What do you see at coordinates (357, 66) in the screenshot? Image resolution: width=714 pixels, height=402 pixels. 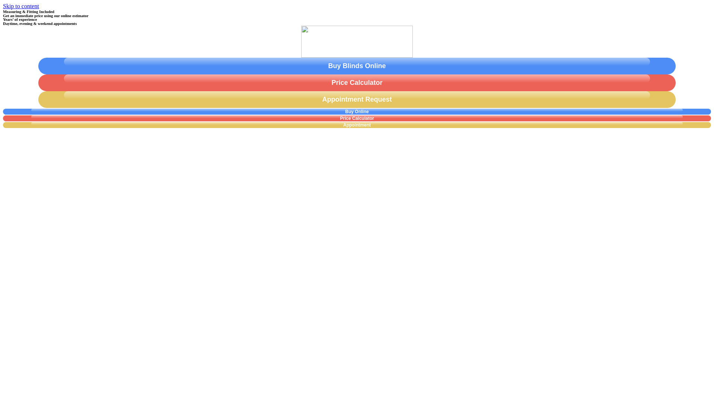 I see `Buy Blinds Online` at bounding box center [357, 66].